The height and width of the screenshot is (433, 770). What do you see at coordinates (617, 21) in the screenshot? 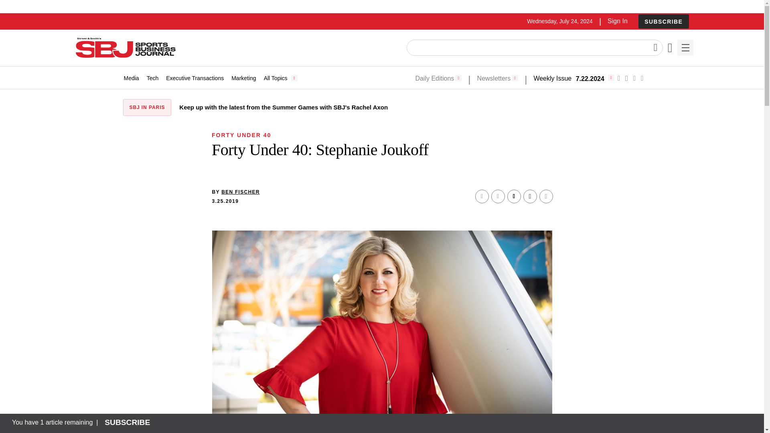
I see `Sign In` at bounding box center [617, 21].